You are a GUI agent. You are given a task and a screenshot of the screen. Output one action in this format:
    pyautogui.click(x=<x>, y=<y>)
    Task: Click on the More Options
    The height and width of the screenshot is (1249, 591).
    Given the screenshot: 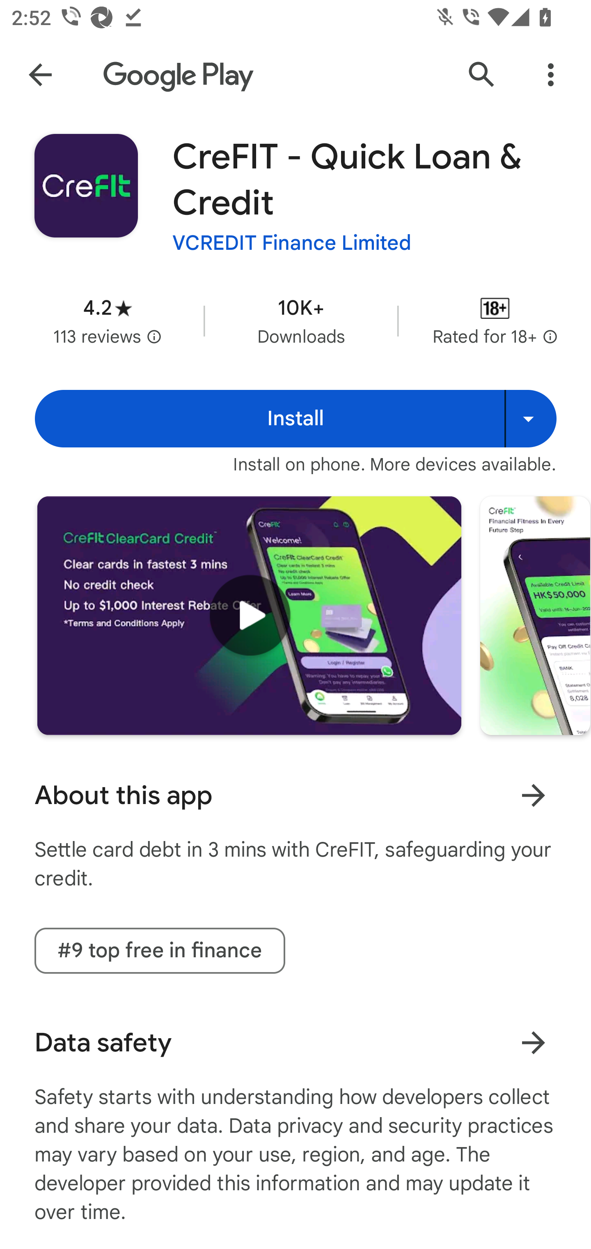 What is the action you would take?
    pyautogui.click(x=551, y=75)
    